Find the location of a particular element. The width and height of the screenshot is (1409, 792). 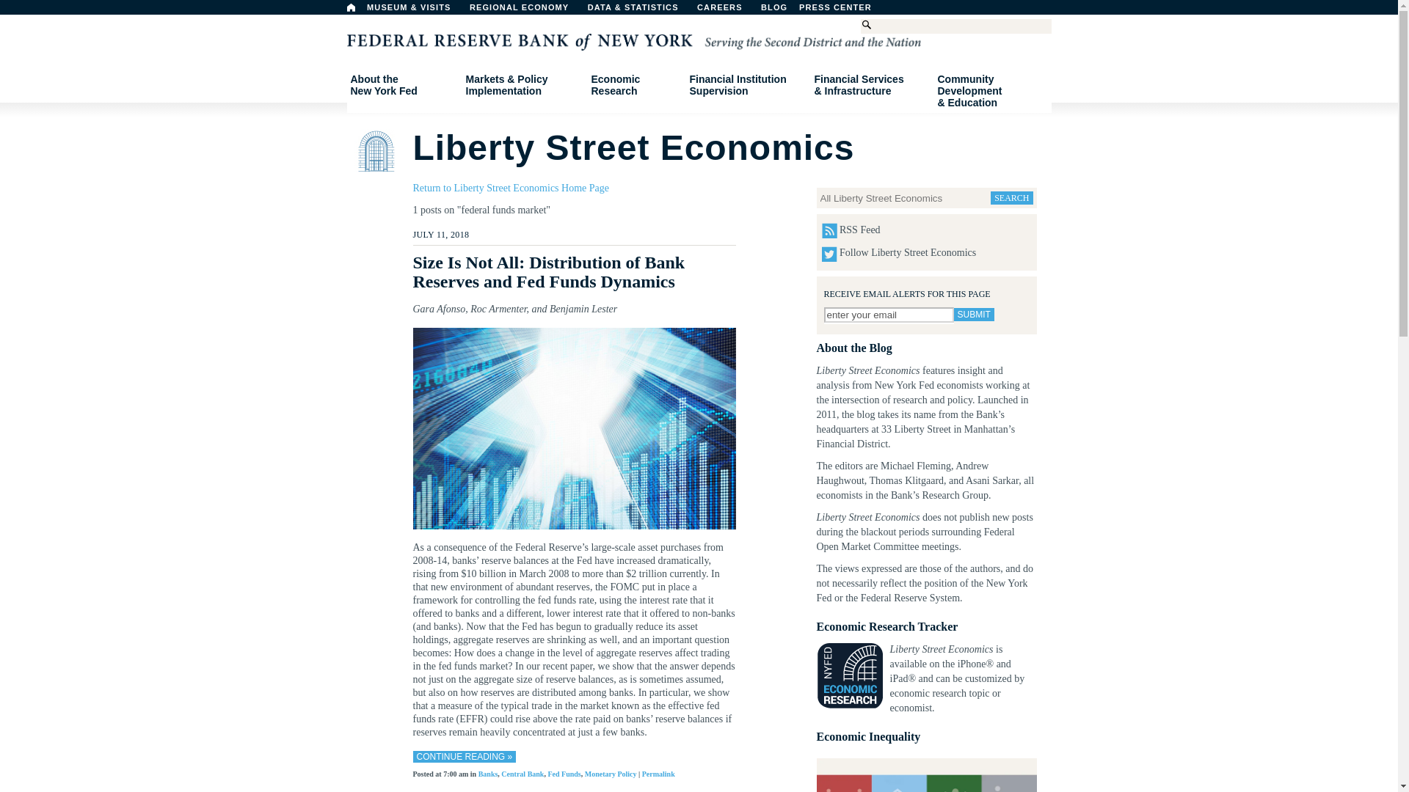

PRESS CENTER is located at coordinates (525, 11).